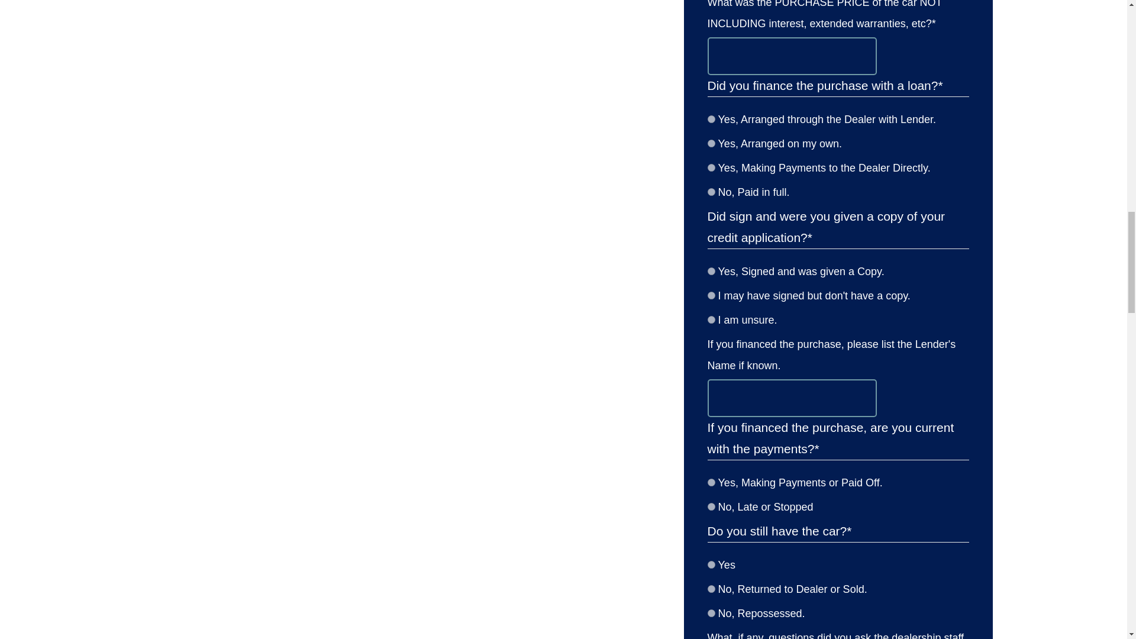 This screenshot has width=1136, height=639. What do you see at coordinates (711, 143) in the screenshot?
I see `Yes, Arranged on my own.` at bounding box center [711, 143].